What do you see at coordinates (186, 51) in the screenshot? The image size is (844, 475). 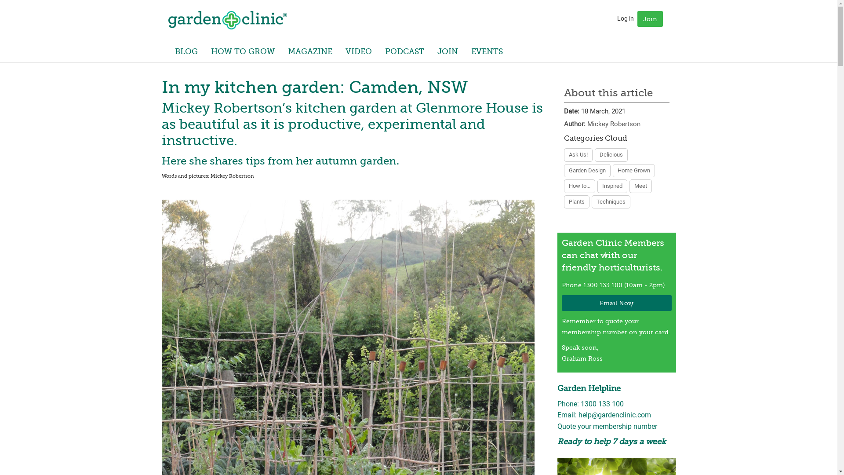 I see `BLOG` at bounding box center [186, 51].